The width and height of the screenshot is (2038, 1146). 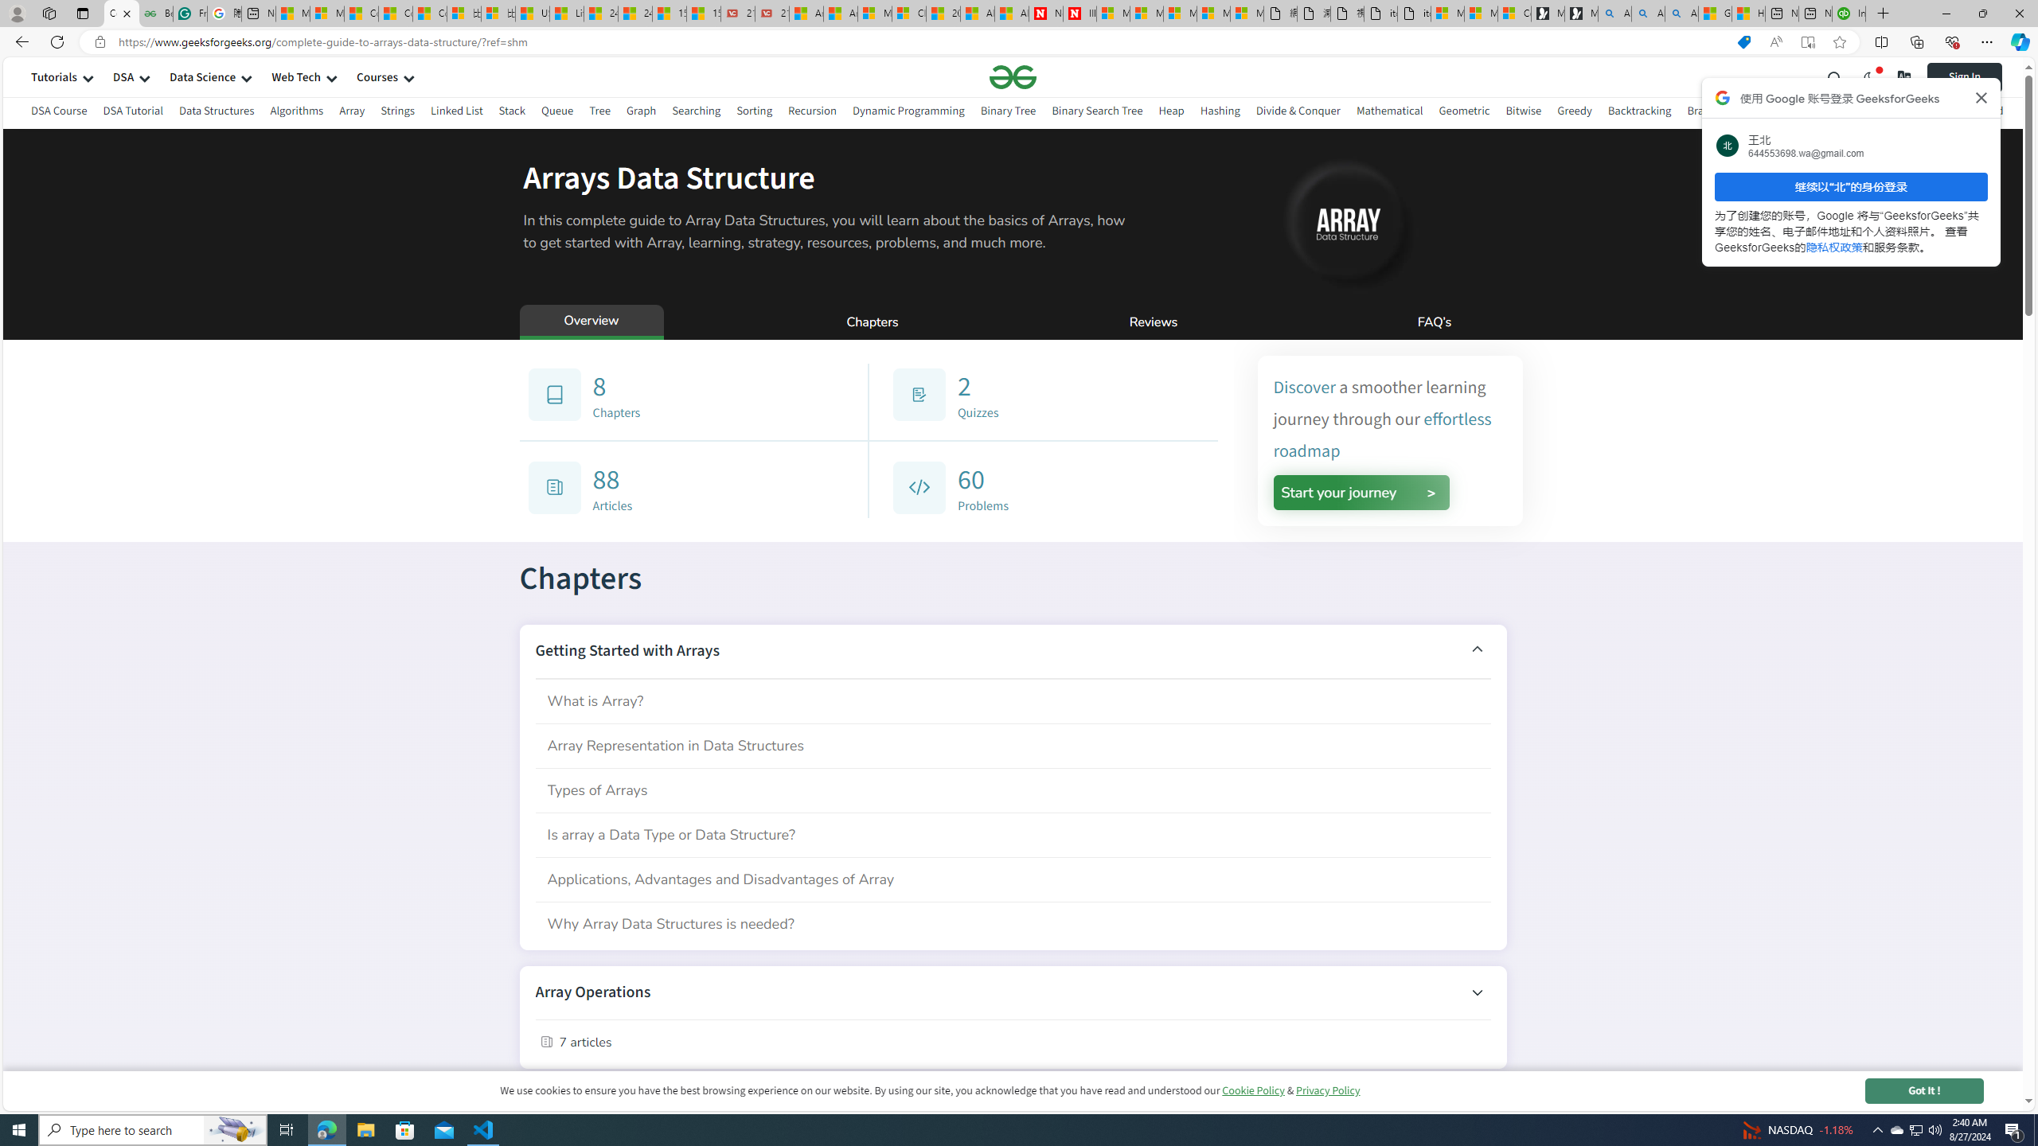 What do you see at coordinates (566, 14) in the screenshot?
I see `Lifestyle - MSN` at bounding box center [566, 14].